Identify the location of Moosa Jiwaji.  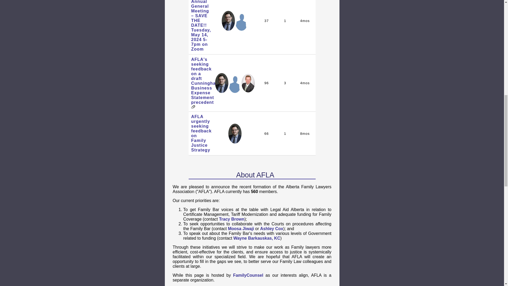
(241, 229).